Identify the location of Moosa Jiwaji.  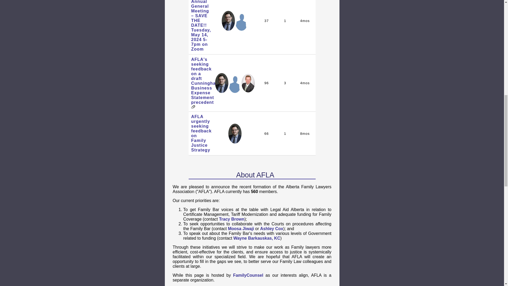
(241, 229).